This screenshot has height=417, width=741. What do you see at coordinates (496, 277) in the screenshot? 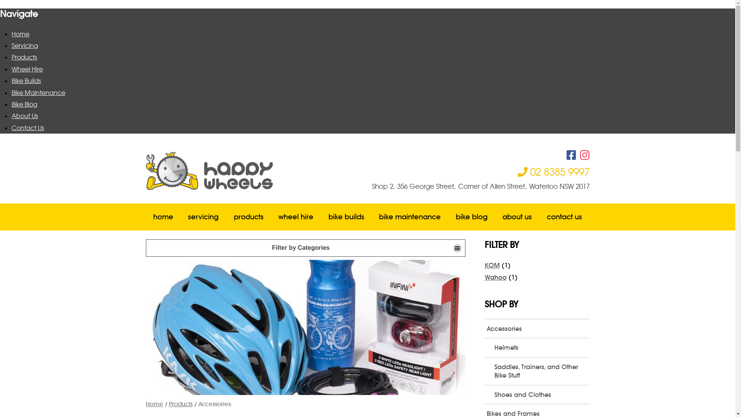
I see `Wahoo` at bounding box center [496, 277].